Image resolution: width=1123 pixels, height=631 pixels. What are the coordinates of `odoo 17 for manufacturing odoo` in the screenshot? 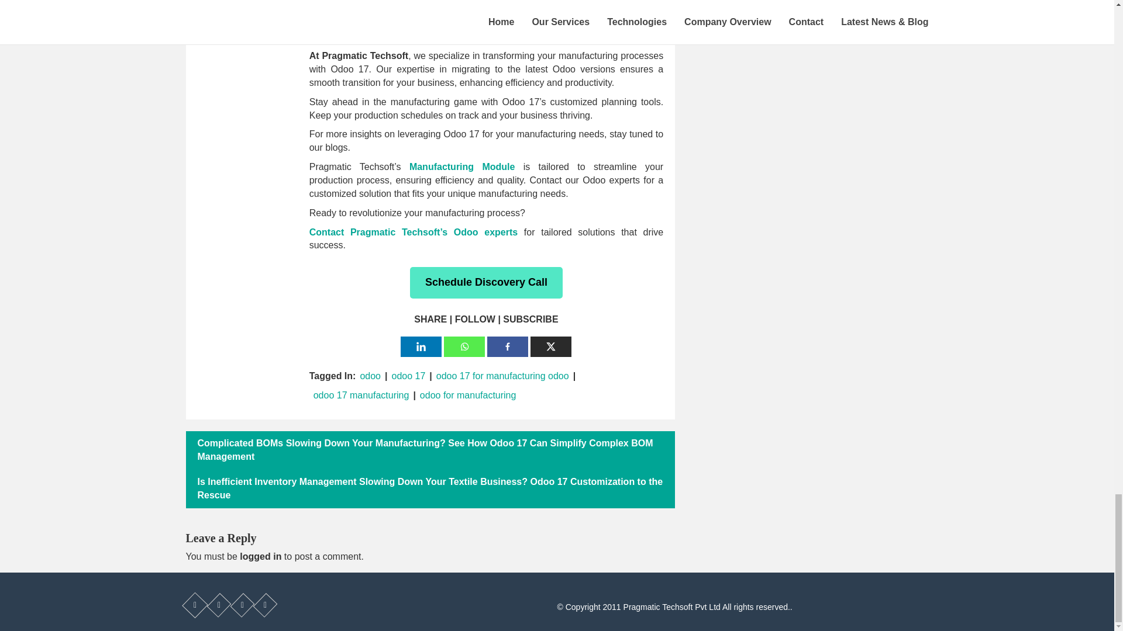 It's located at (502, 376).